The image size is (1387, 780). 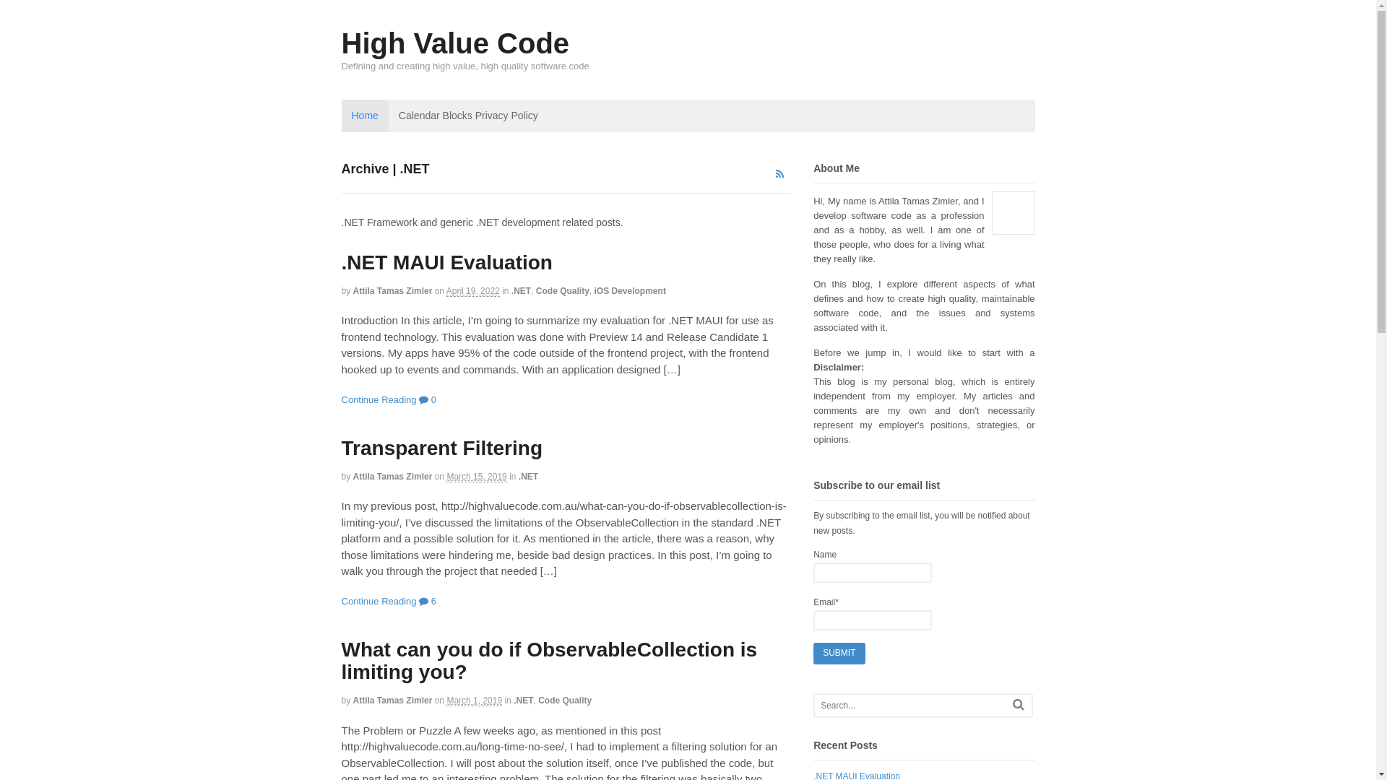 What do you see at coordinates (1019, 705) in the screenshot?
I see `Search` at bounding box center [1019, 705].